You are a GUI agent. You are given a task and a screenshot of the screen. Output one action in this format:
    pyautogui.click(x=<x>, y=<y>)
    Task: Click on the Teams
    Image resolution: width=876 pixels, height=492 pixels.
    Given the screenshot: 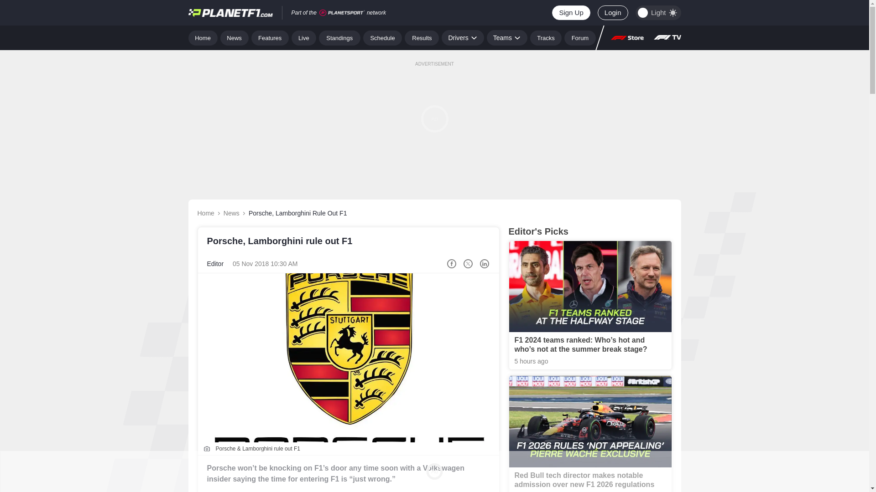 What is the action you would take?
    pyautogui.click(x=507, y=37)
    